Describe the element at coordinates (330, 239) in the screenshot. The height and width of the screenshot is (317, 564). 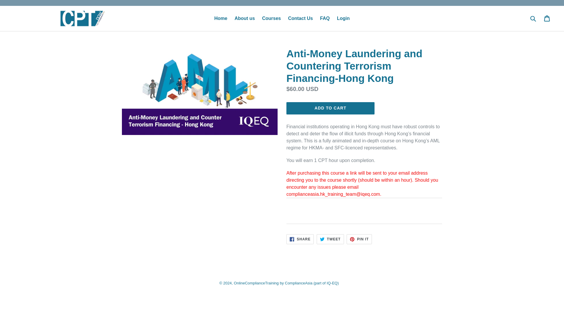
I see `Tweet on Twitter` at that location.